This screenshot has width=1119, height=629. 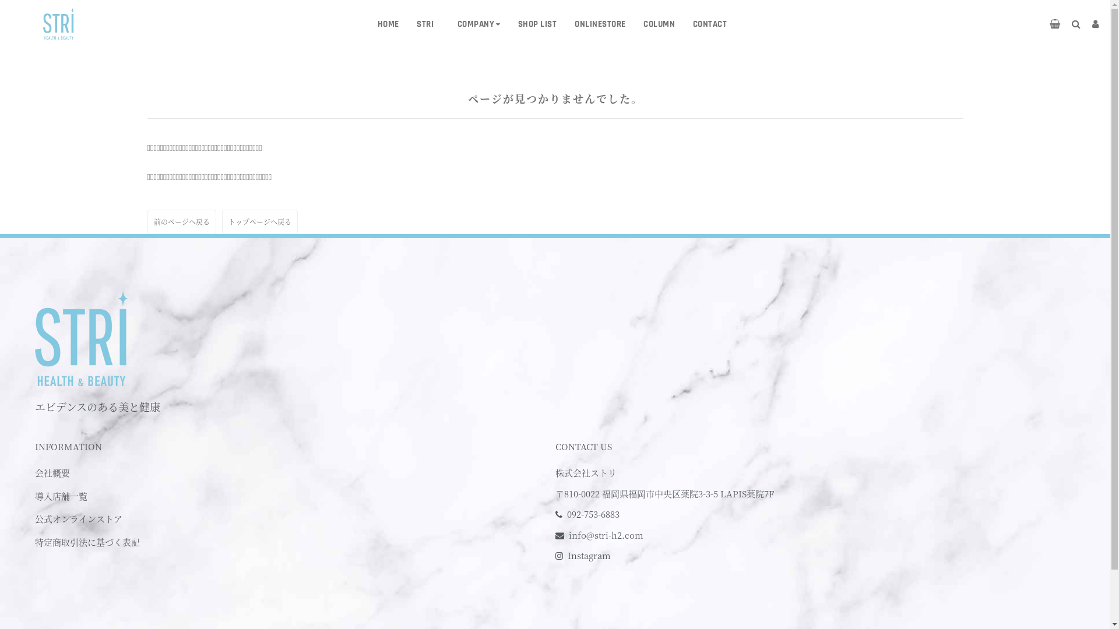 I want to click on HOME, so click(x=388, y=24).